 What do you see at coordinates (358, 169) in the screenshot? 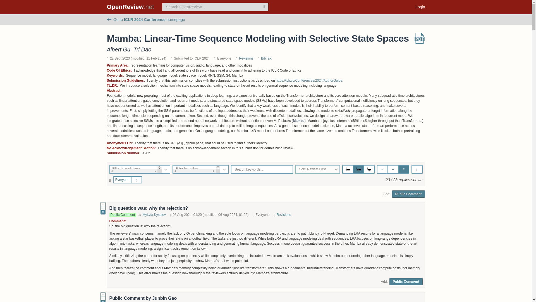
I see `Threaded discussion layout` at bounding box center [358, 169].